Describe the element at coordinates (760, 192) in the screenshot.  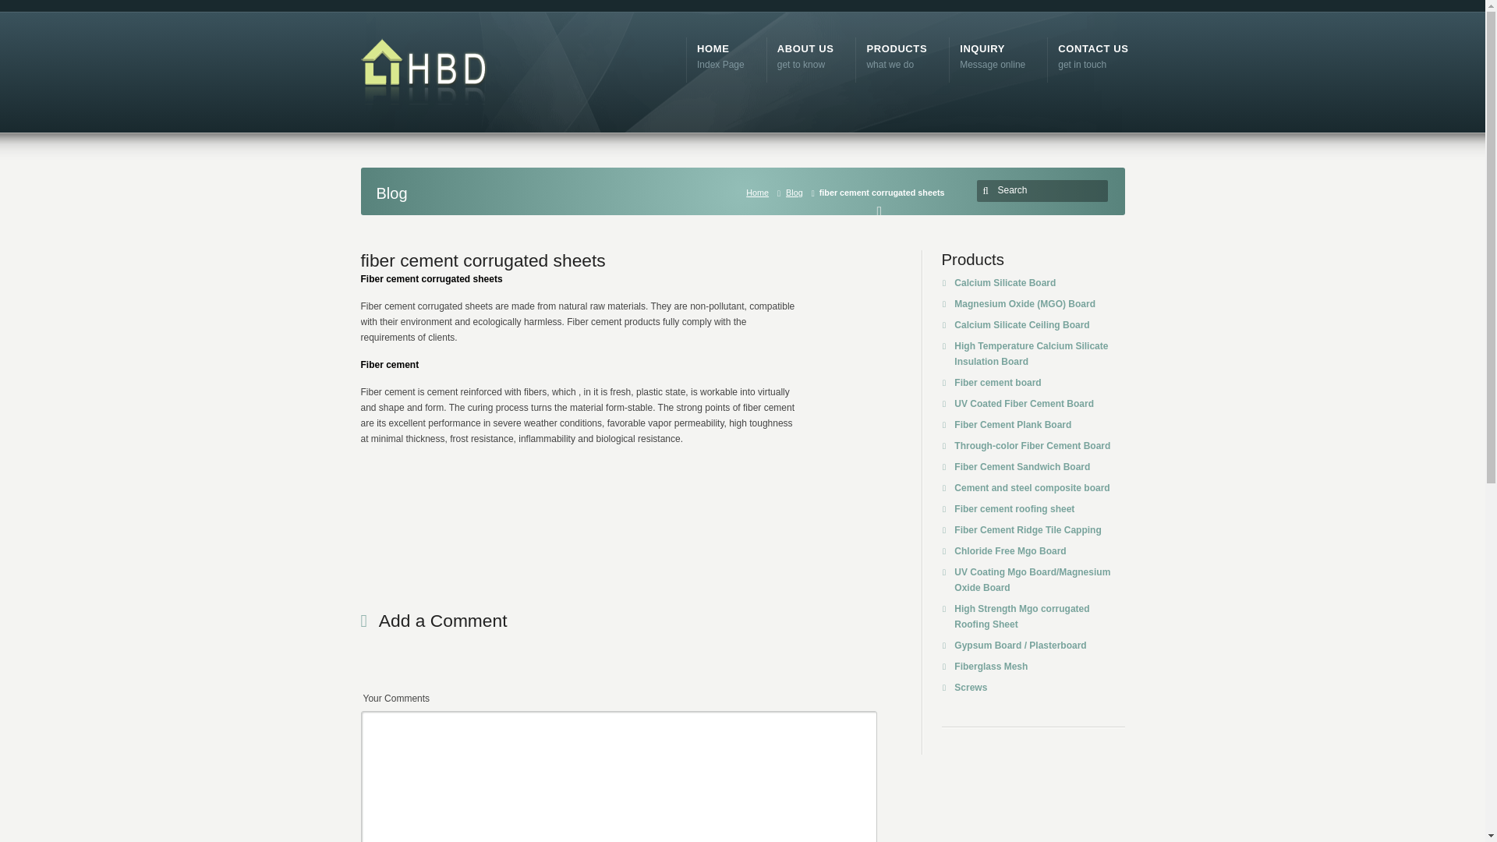
I see `Home` at that location.